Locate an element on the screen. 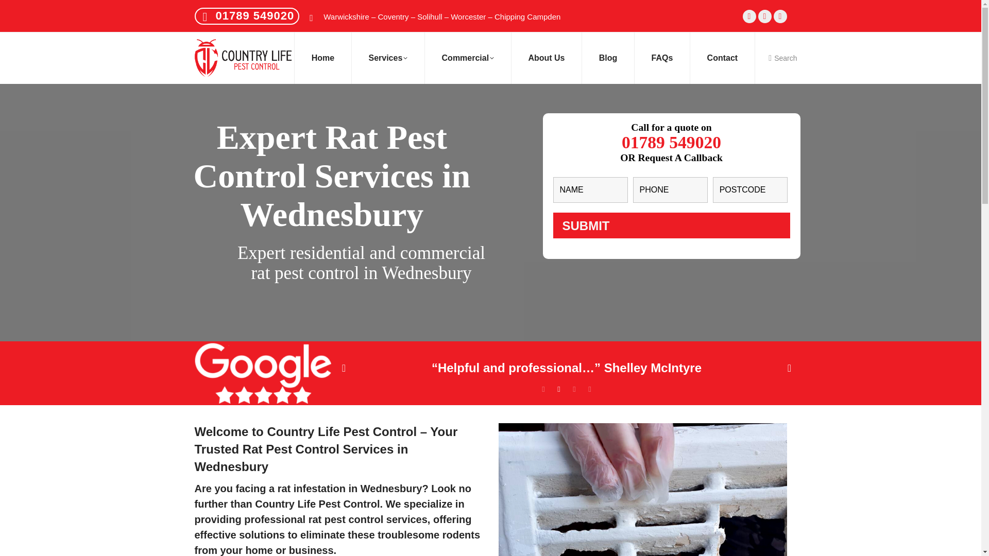  FAQs is located at coordinates (661, 58).